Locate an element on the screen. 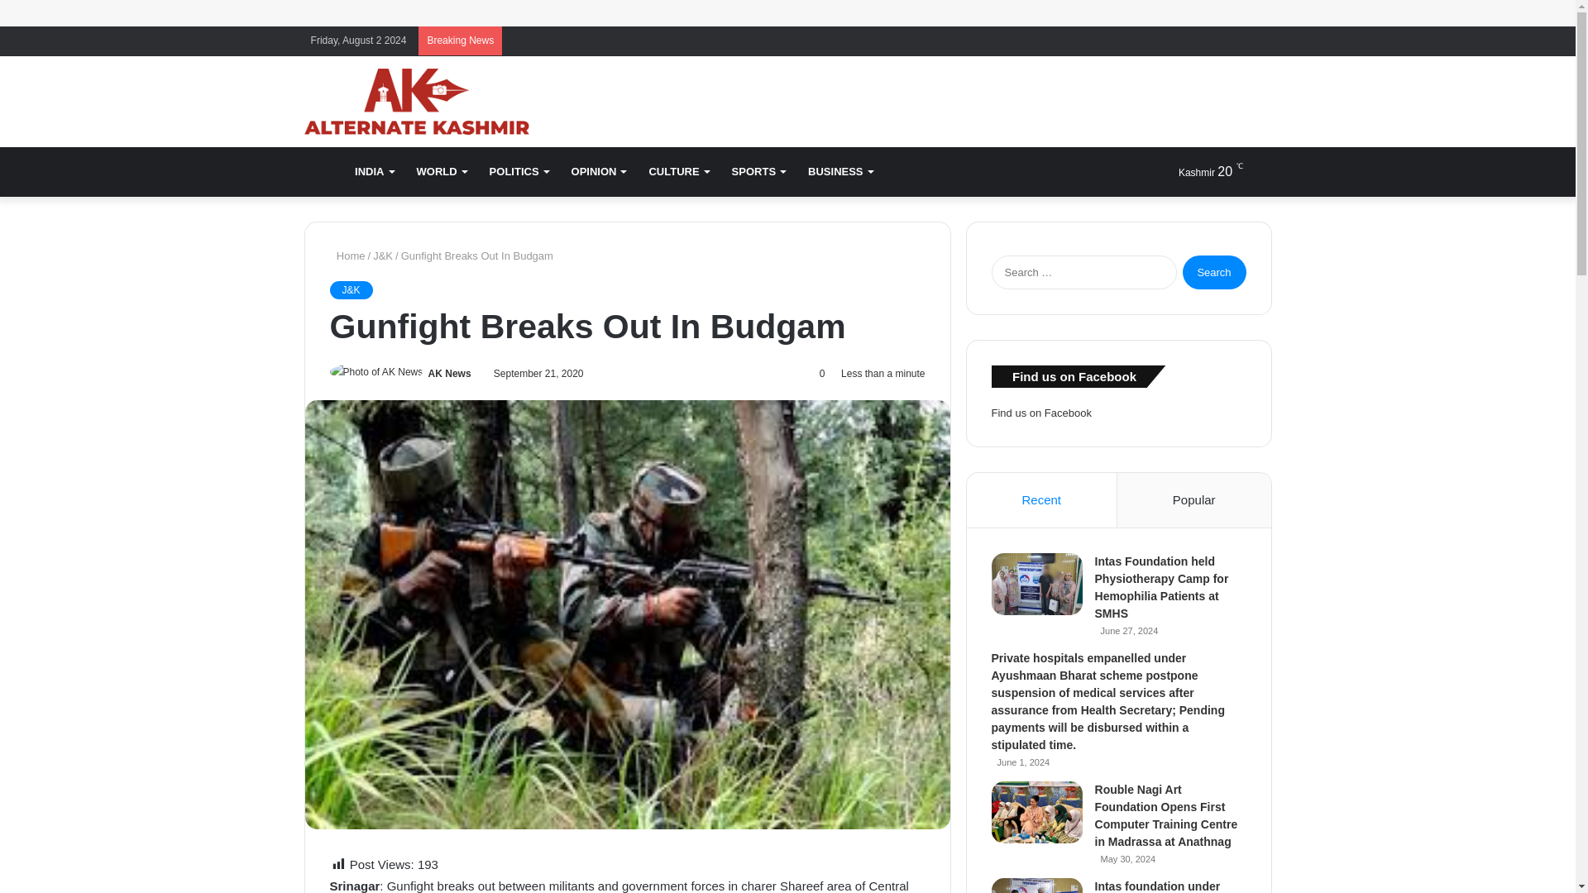 This screenshot has height=893, width=1588. Alternate Kashmir is located at coordinates (417, 102).